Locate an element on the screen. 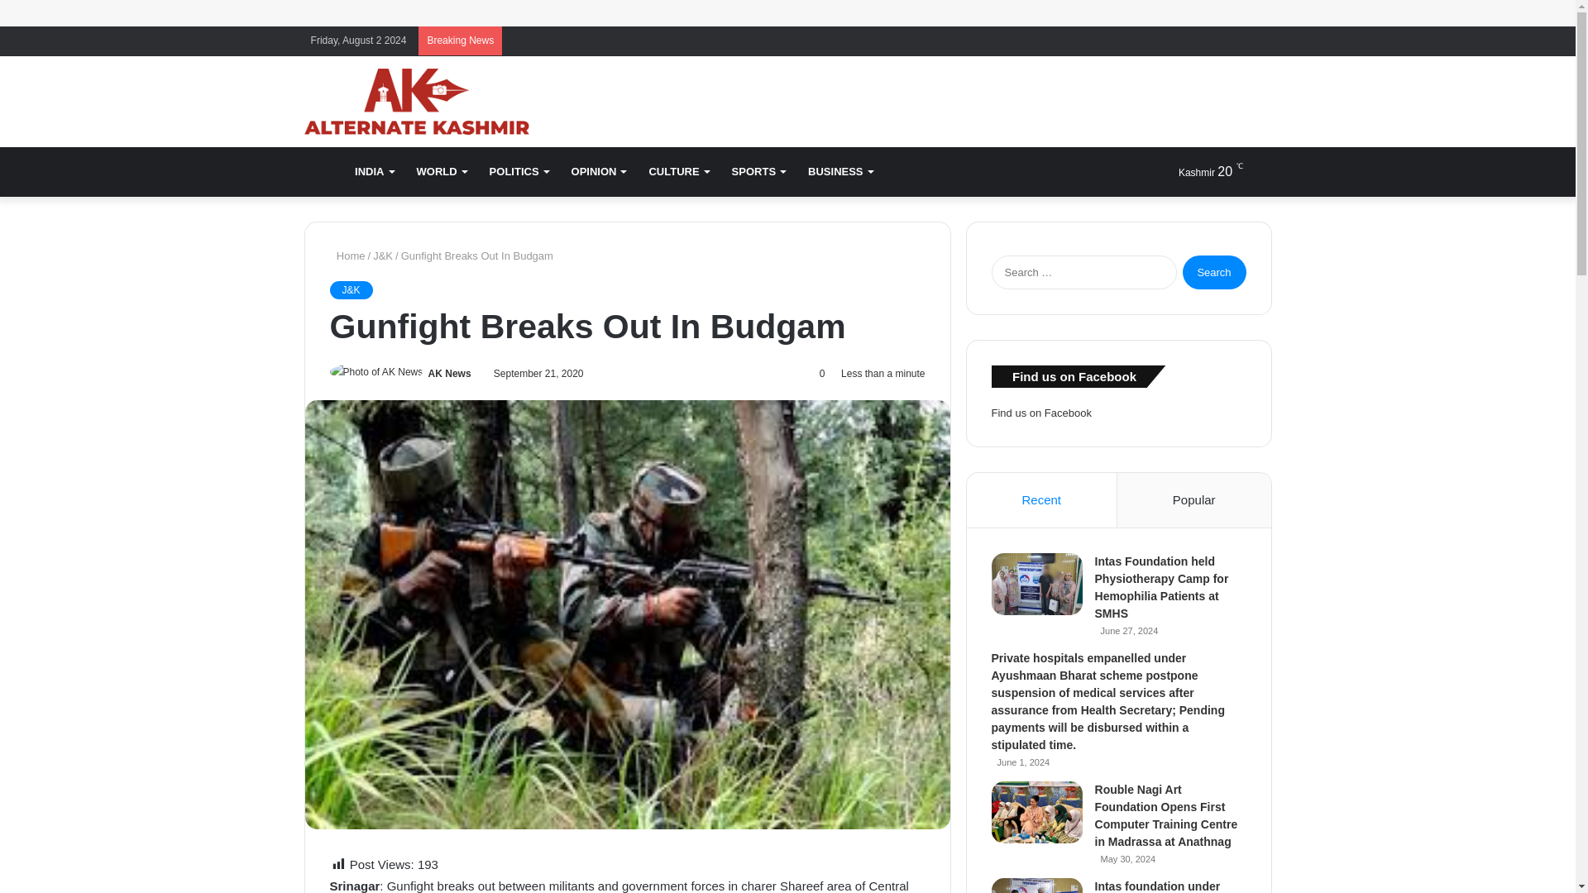 This screenshot has height=893, width=1588. Alternate Kashmir is located at coordinates (417, 102).